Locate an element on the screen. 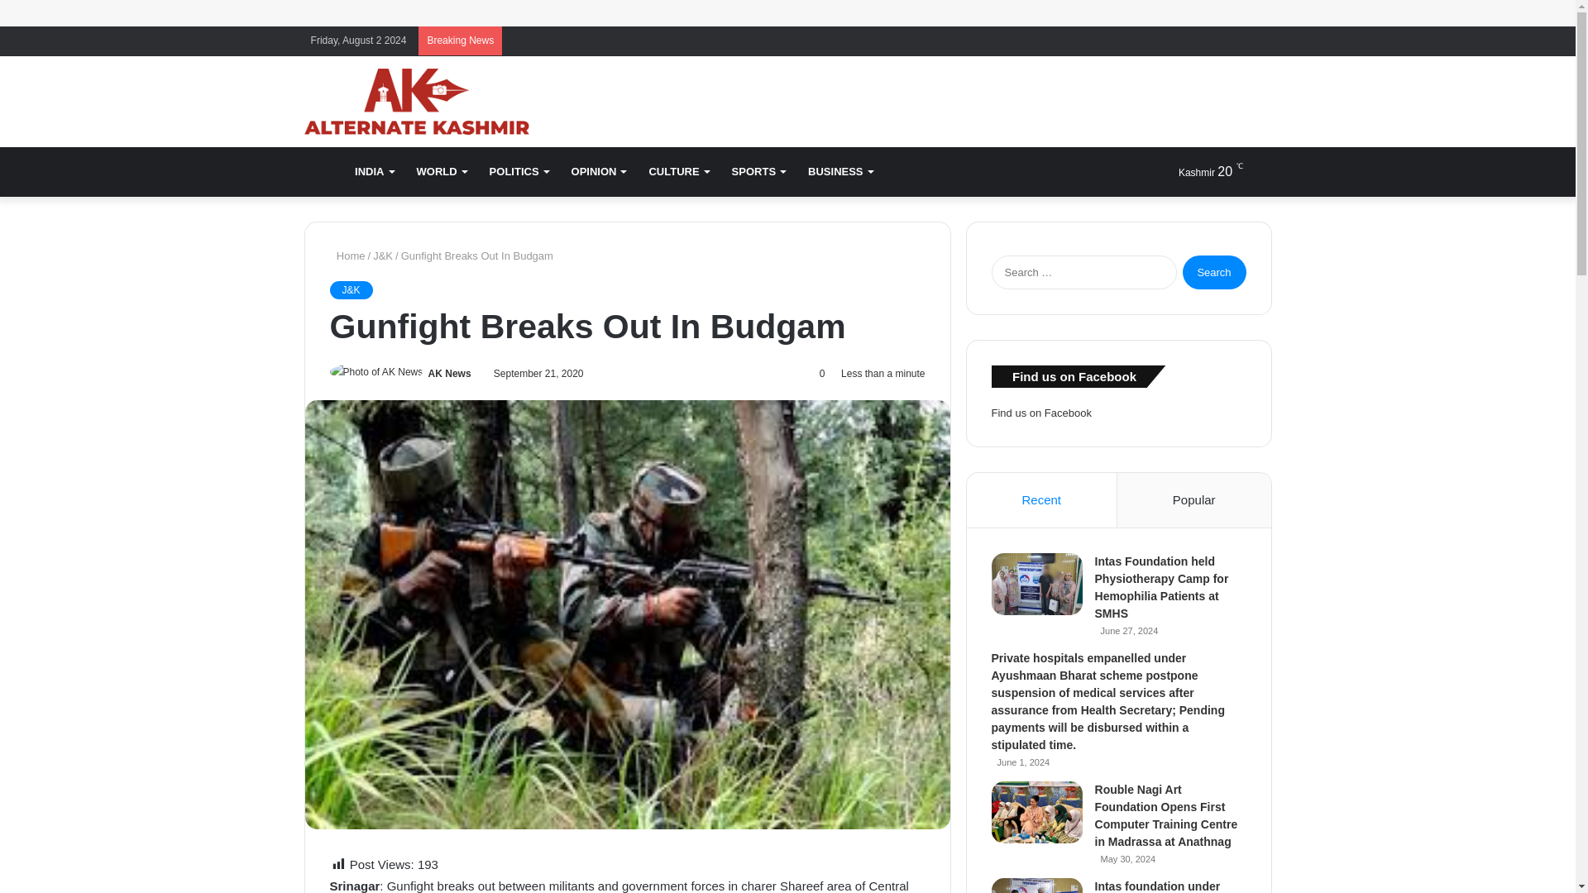 This screenshot has height=893, width=1588. Alternate Kashmir is located at coordinates (417, 102).